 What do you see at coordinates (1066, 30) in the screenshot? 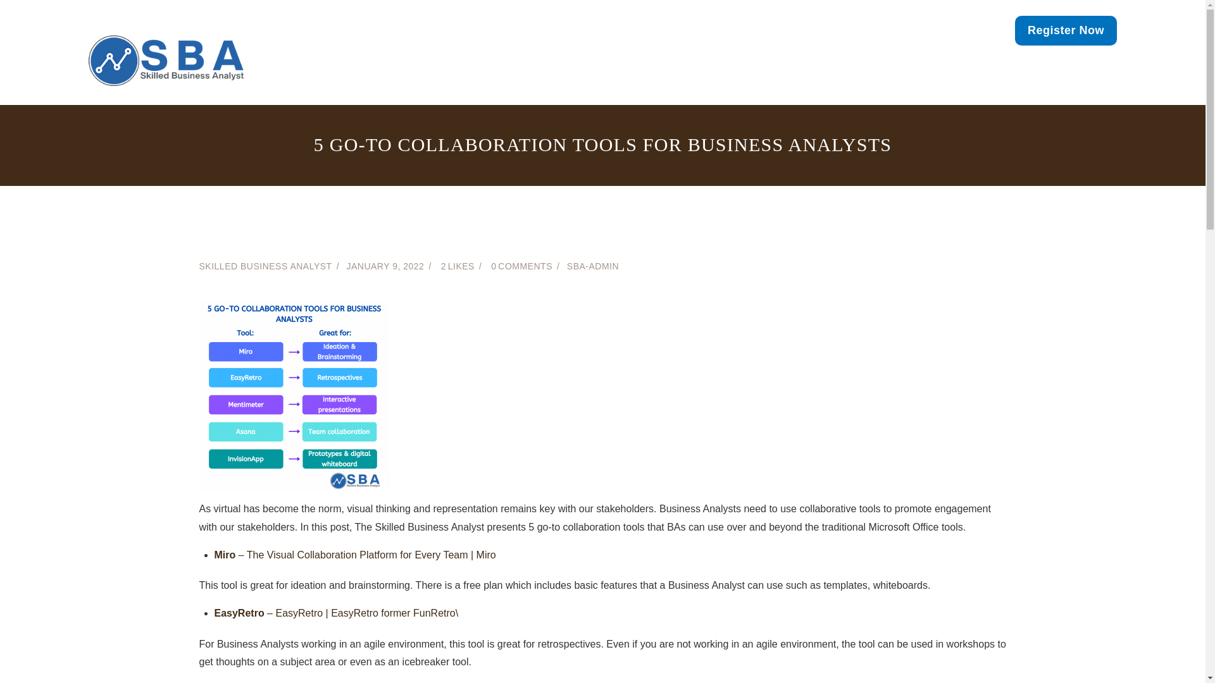
I see `Register Now` at bounding box center [1066, 30].